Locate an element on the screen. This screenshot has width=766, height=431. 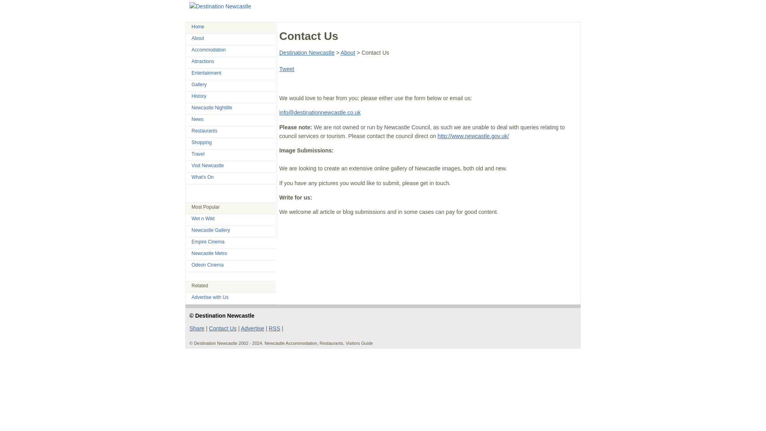
Restaurants is located at coordinates (204, 130).